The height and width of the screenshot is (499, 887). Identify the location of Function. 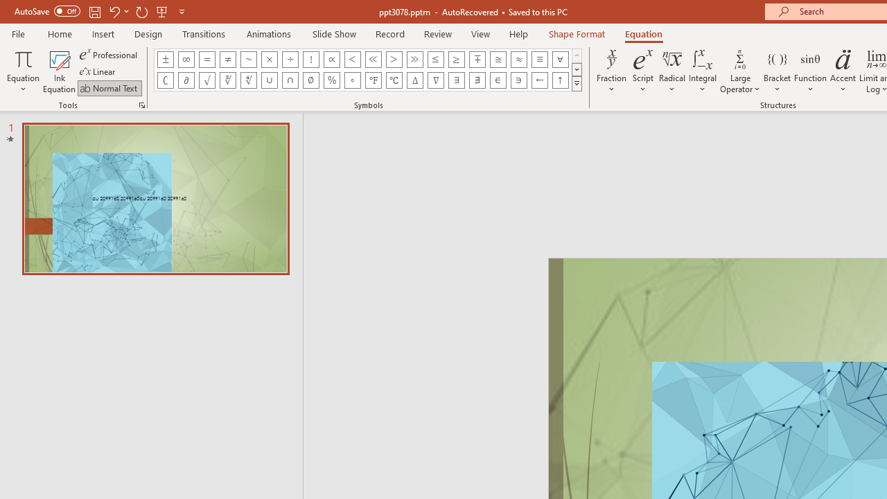
(811, 71).